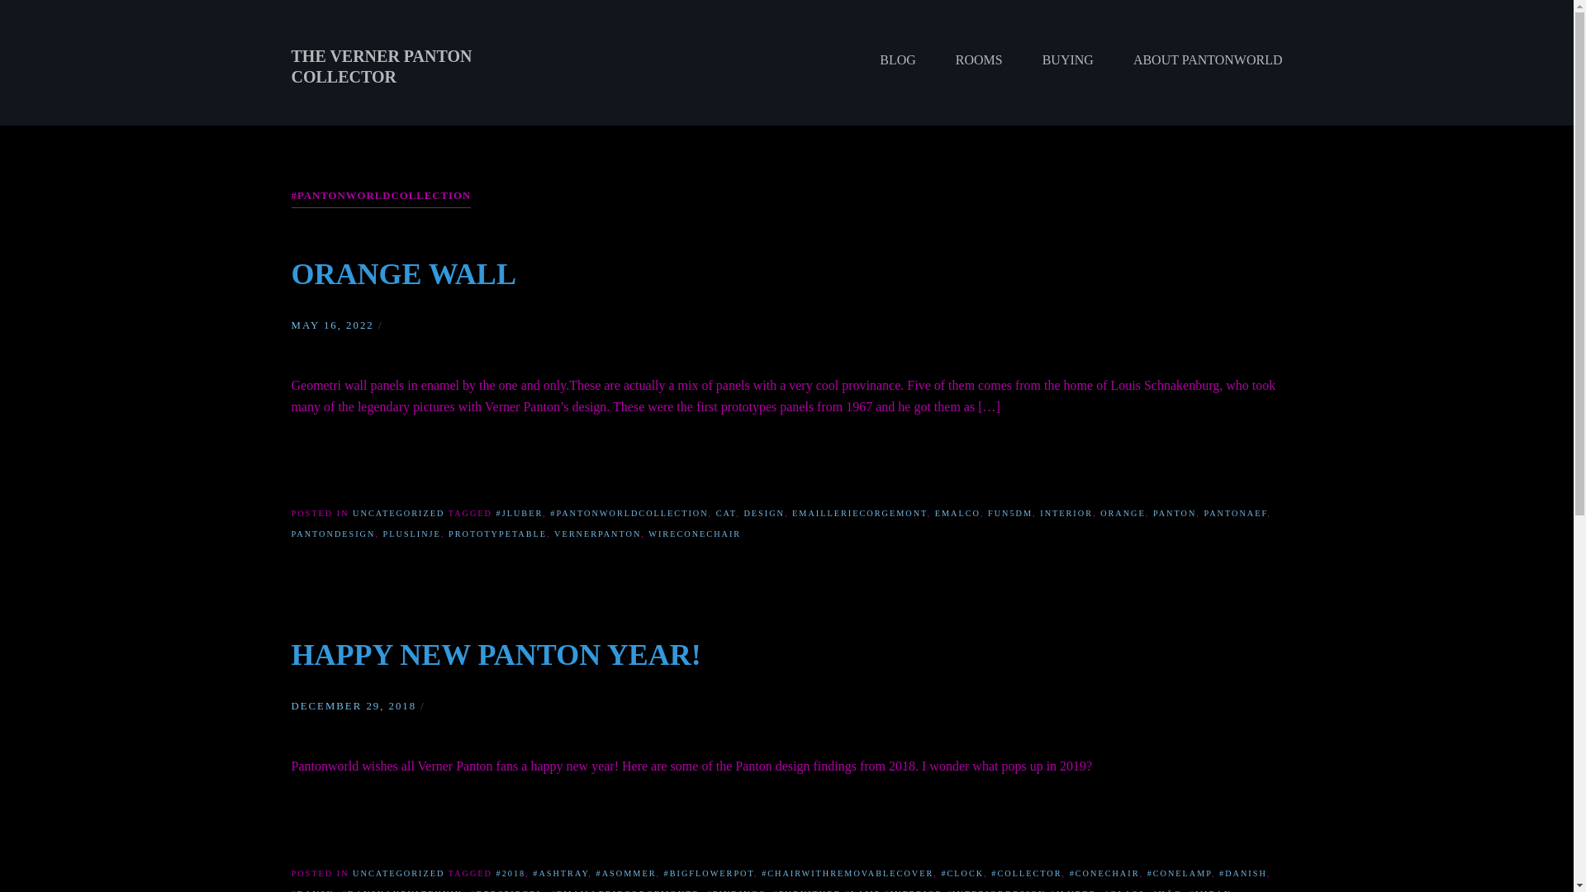  What do you see at coordinates (1198, 59) in the screenshot?
I see `ABOUT PANTONWORLD` at bounding box center [1198, 59].